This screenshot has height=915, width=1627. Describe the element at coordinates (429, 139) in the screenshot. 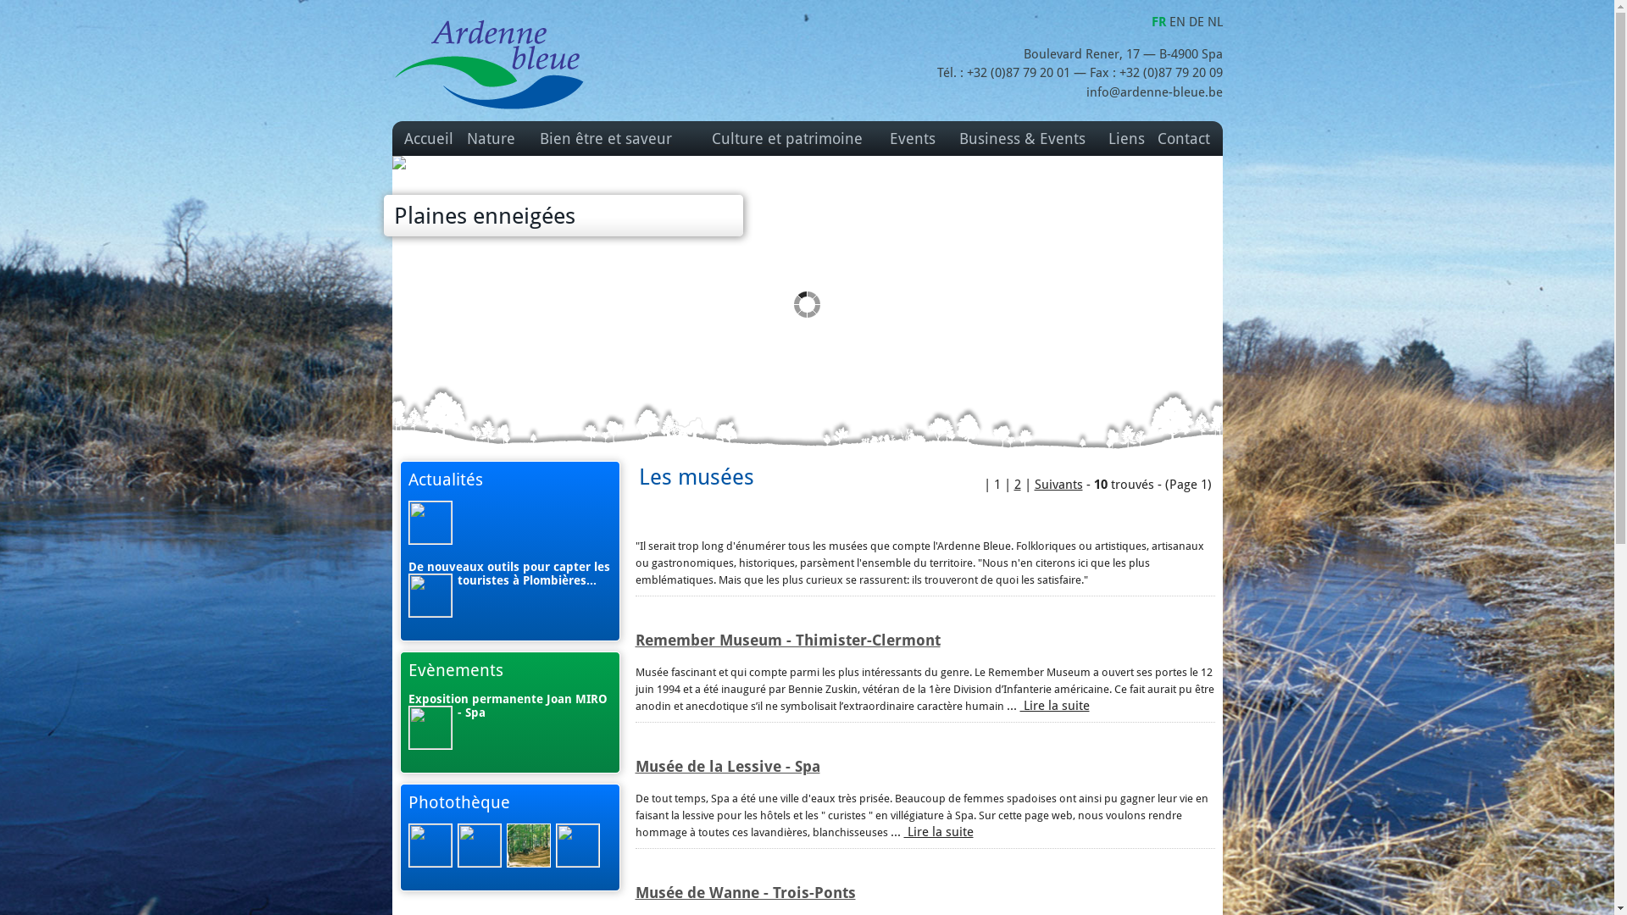

I see `Accueil` at that location.